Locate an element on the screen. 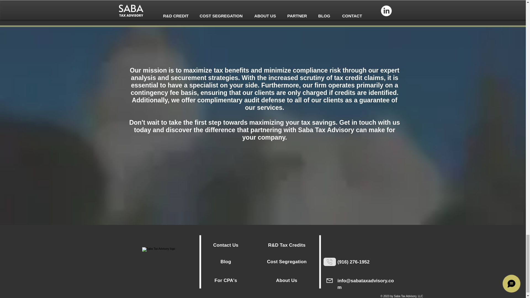 The height and width of the screenshot is (298, 530). For CPA's is located at coordinates (226, 280).